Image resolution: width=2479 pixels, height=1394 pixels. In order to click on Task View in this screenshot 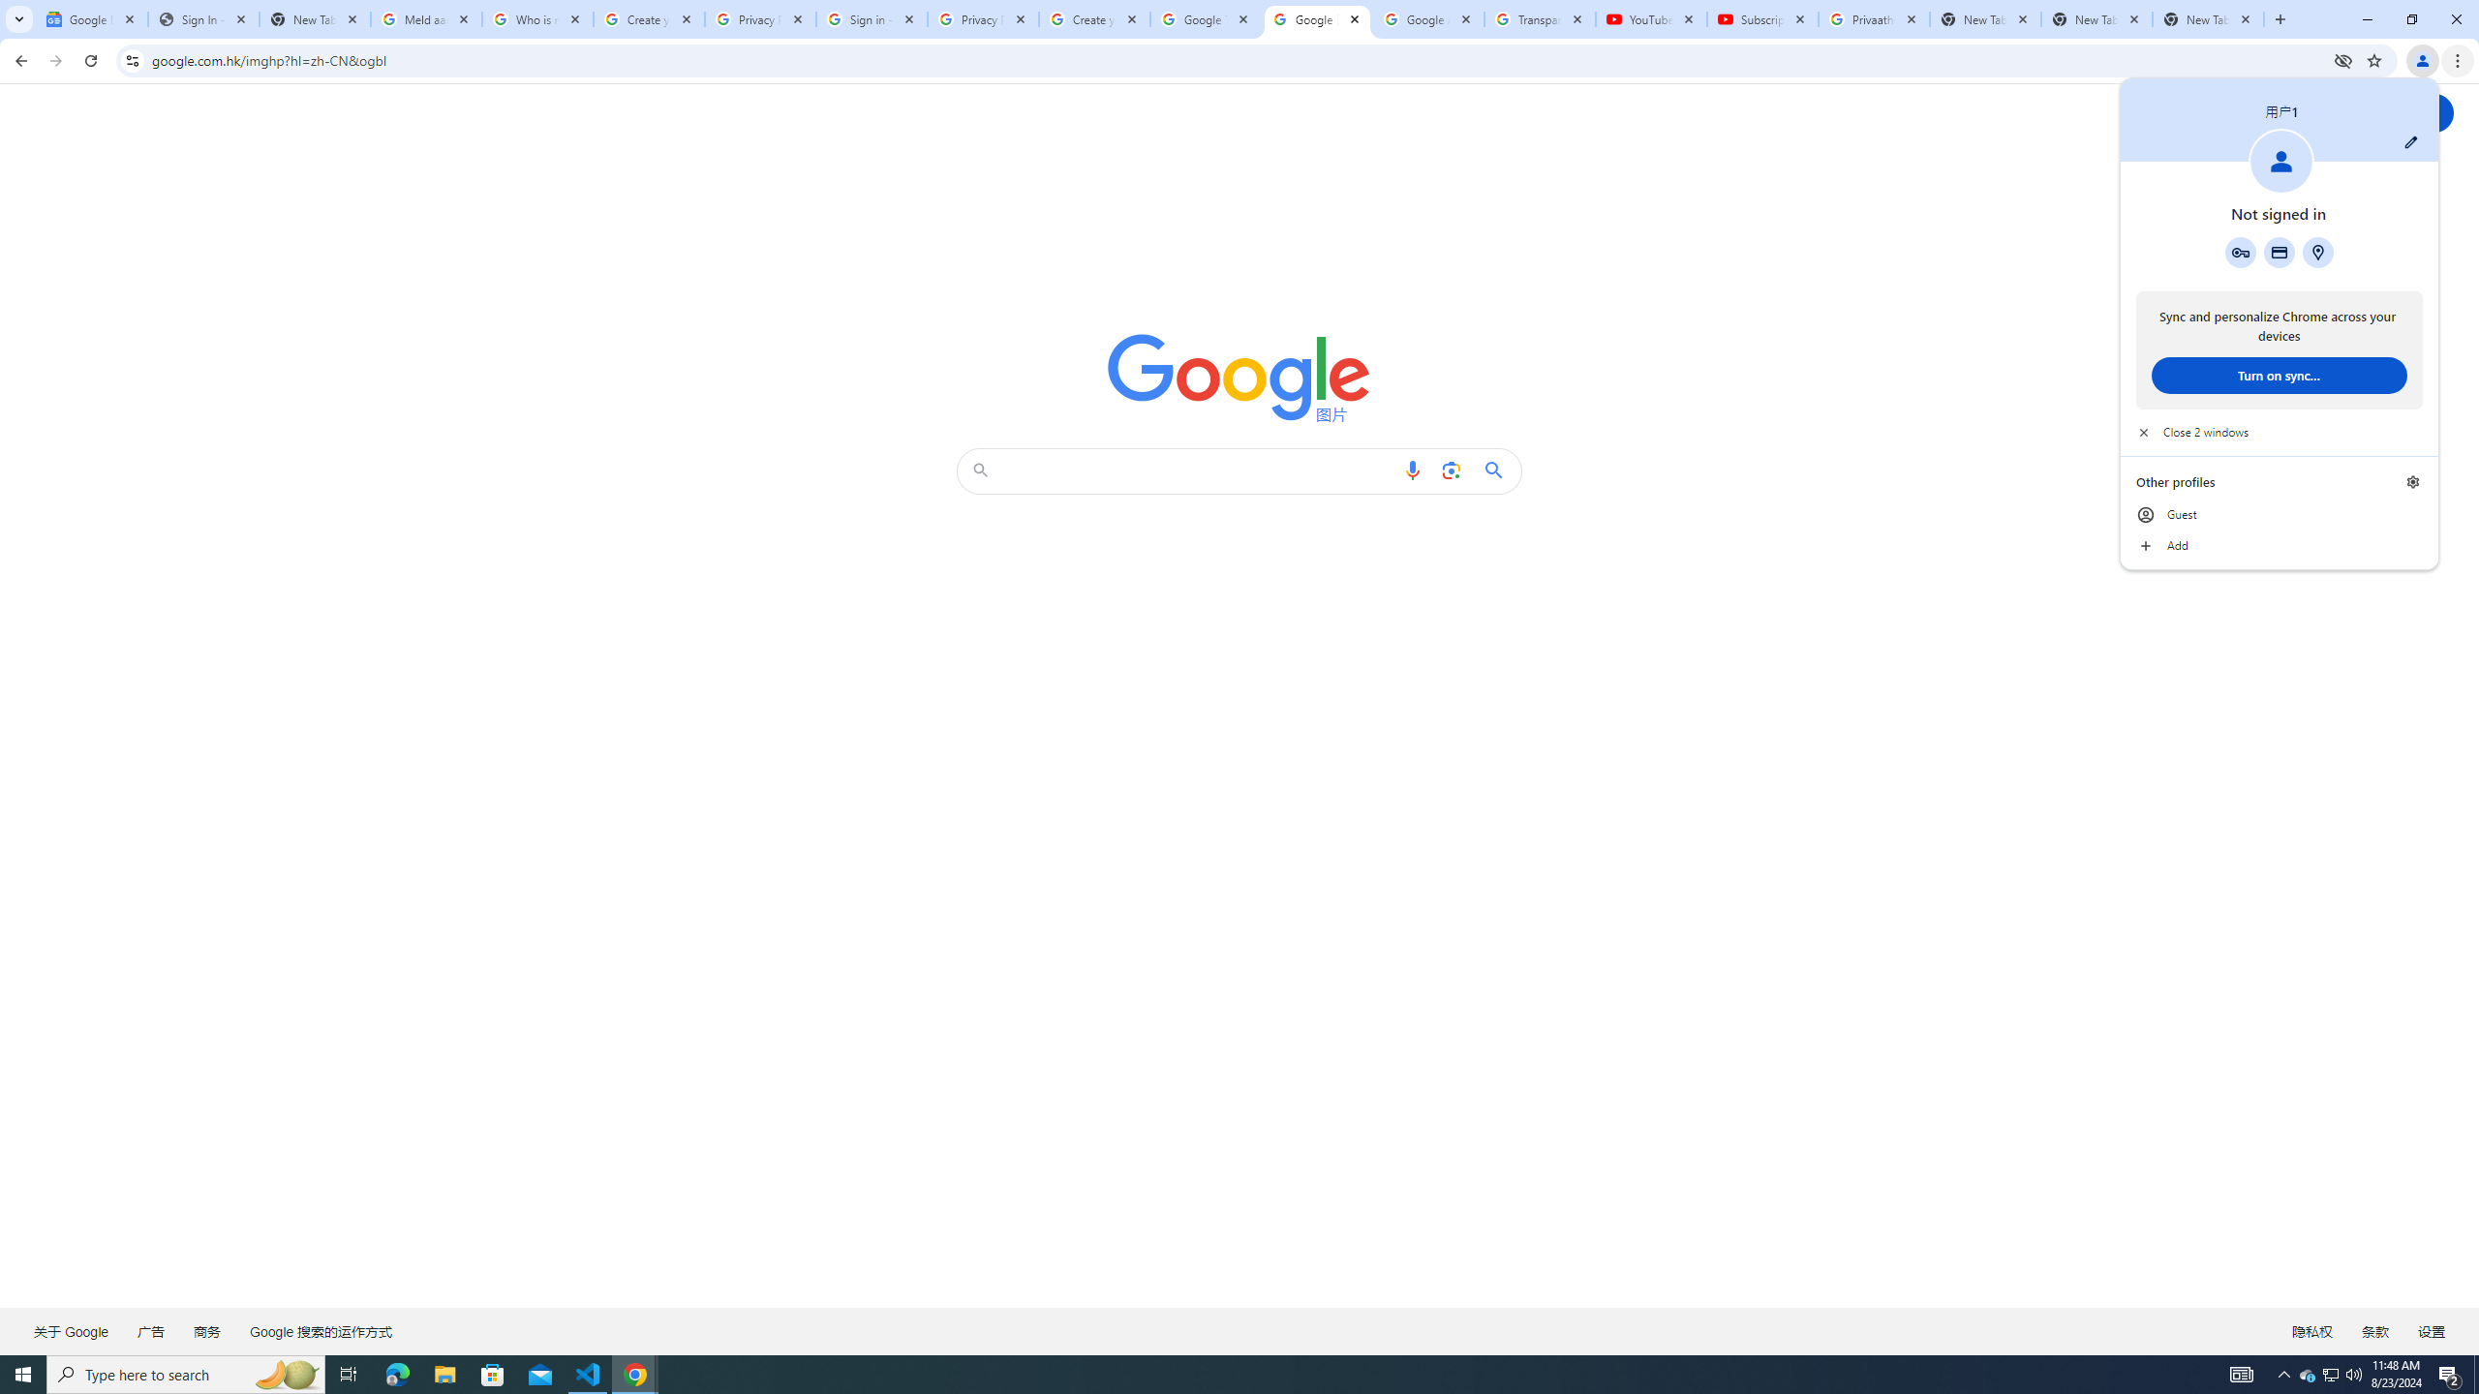, I will do `click(349, 1375)`.